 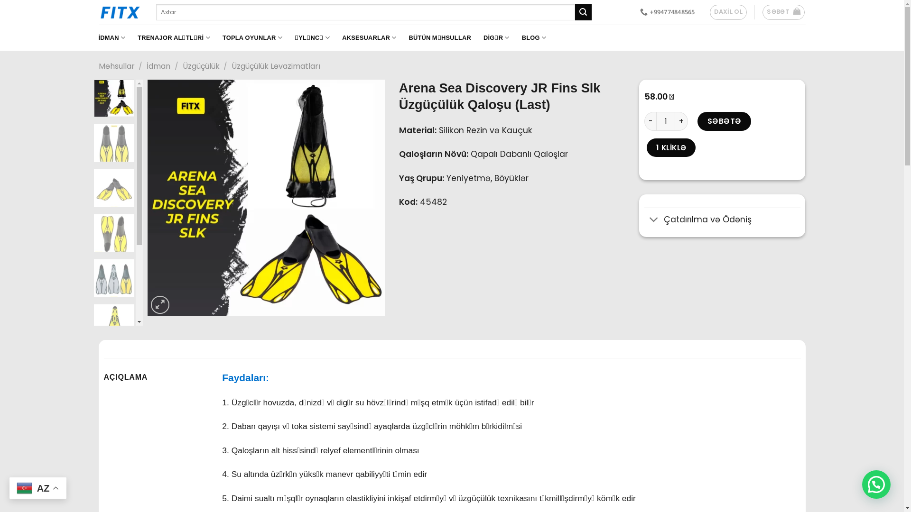 I want to click on DAXIL OL, so click(x=728, y=12).